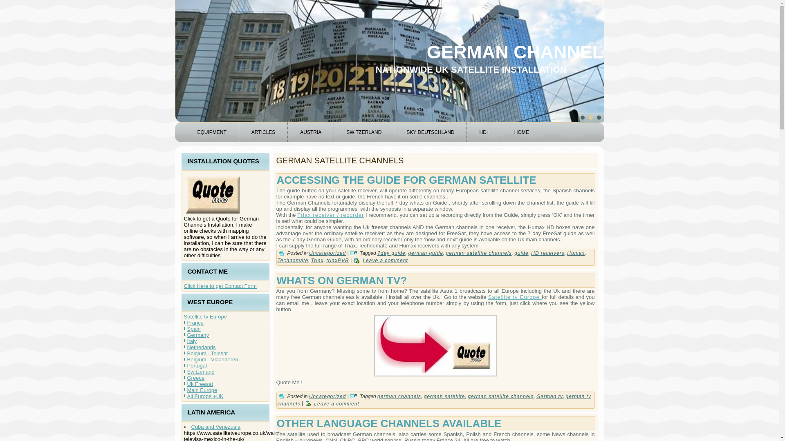 The image size is (785, 441). Describe the element at coordinates (430, 132) in the screenshot. I see `SKY DEUTSCHLAND` at that location.